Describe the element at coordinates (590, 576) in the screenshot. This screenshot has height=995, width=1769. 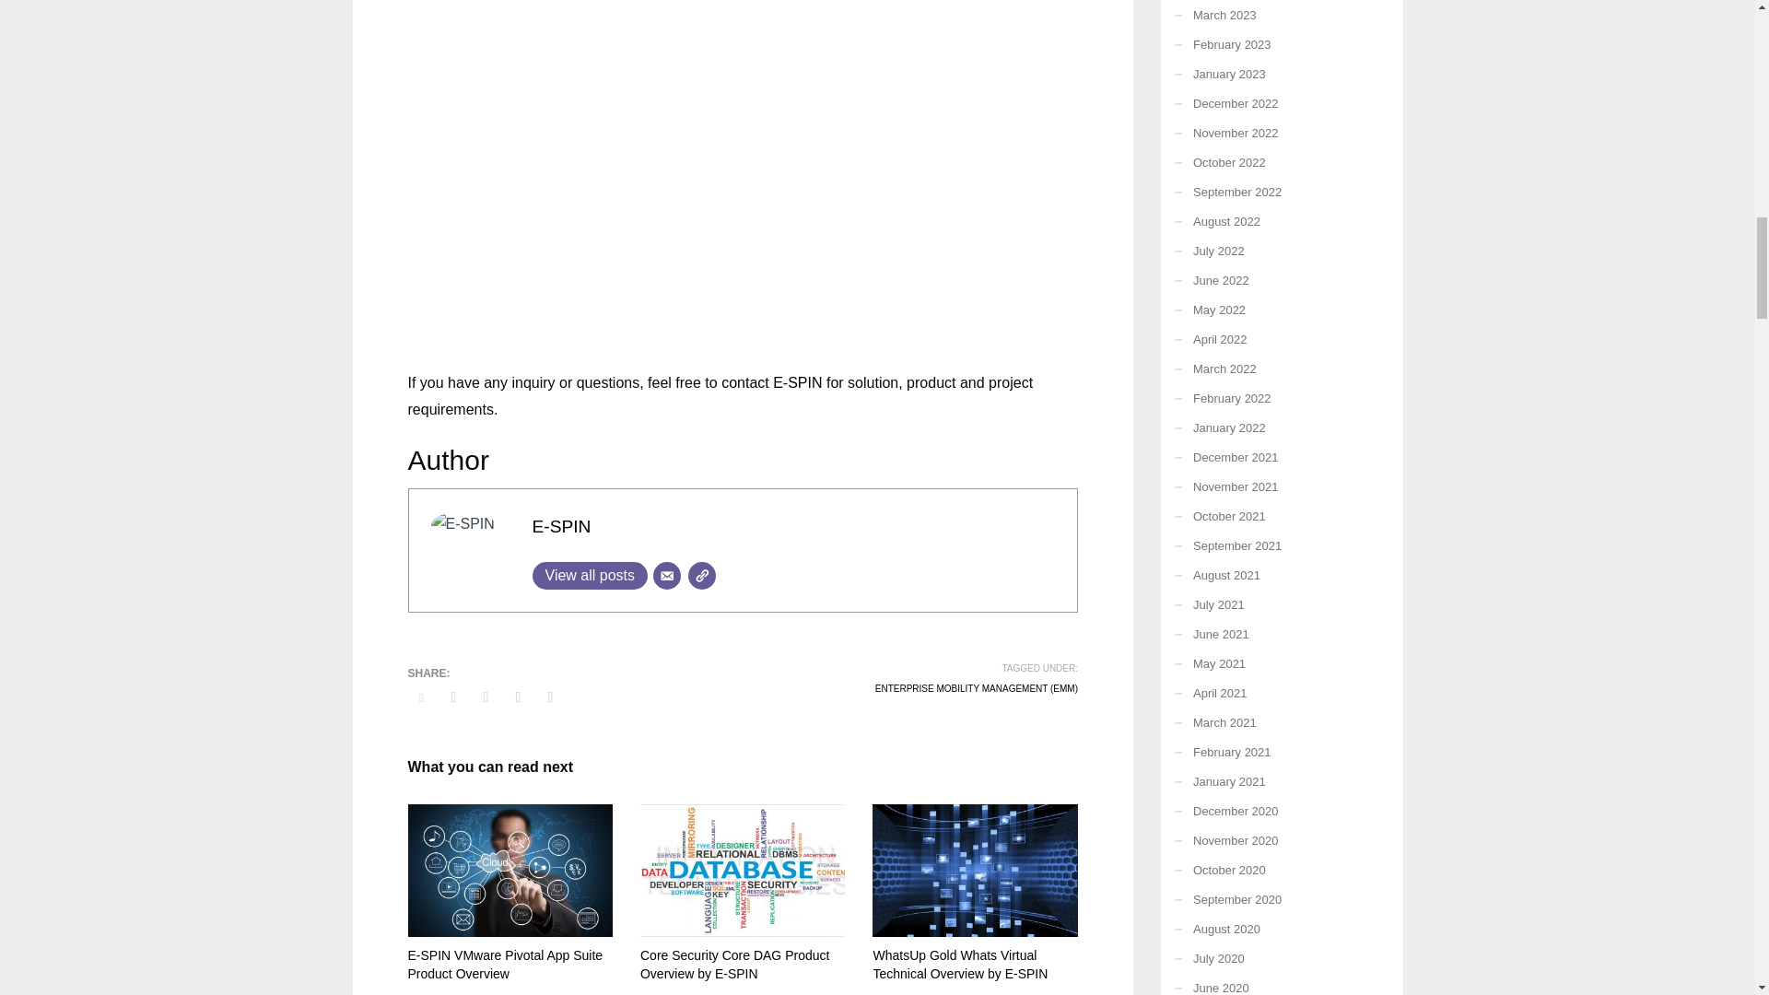
I see `View all posts` at that location.